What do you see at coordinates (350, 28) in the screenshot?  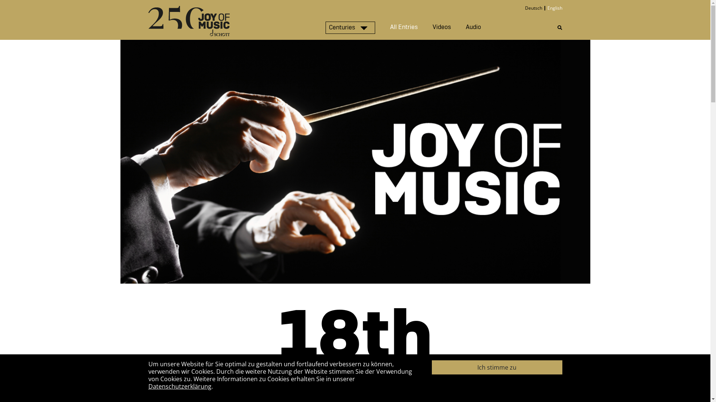 I see `Centuries` at bounding box center [350, 28].